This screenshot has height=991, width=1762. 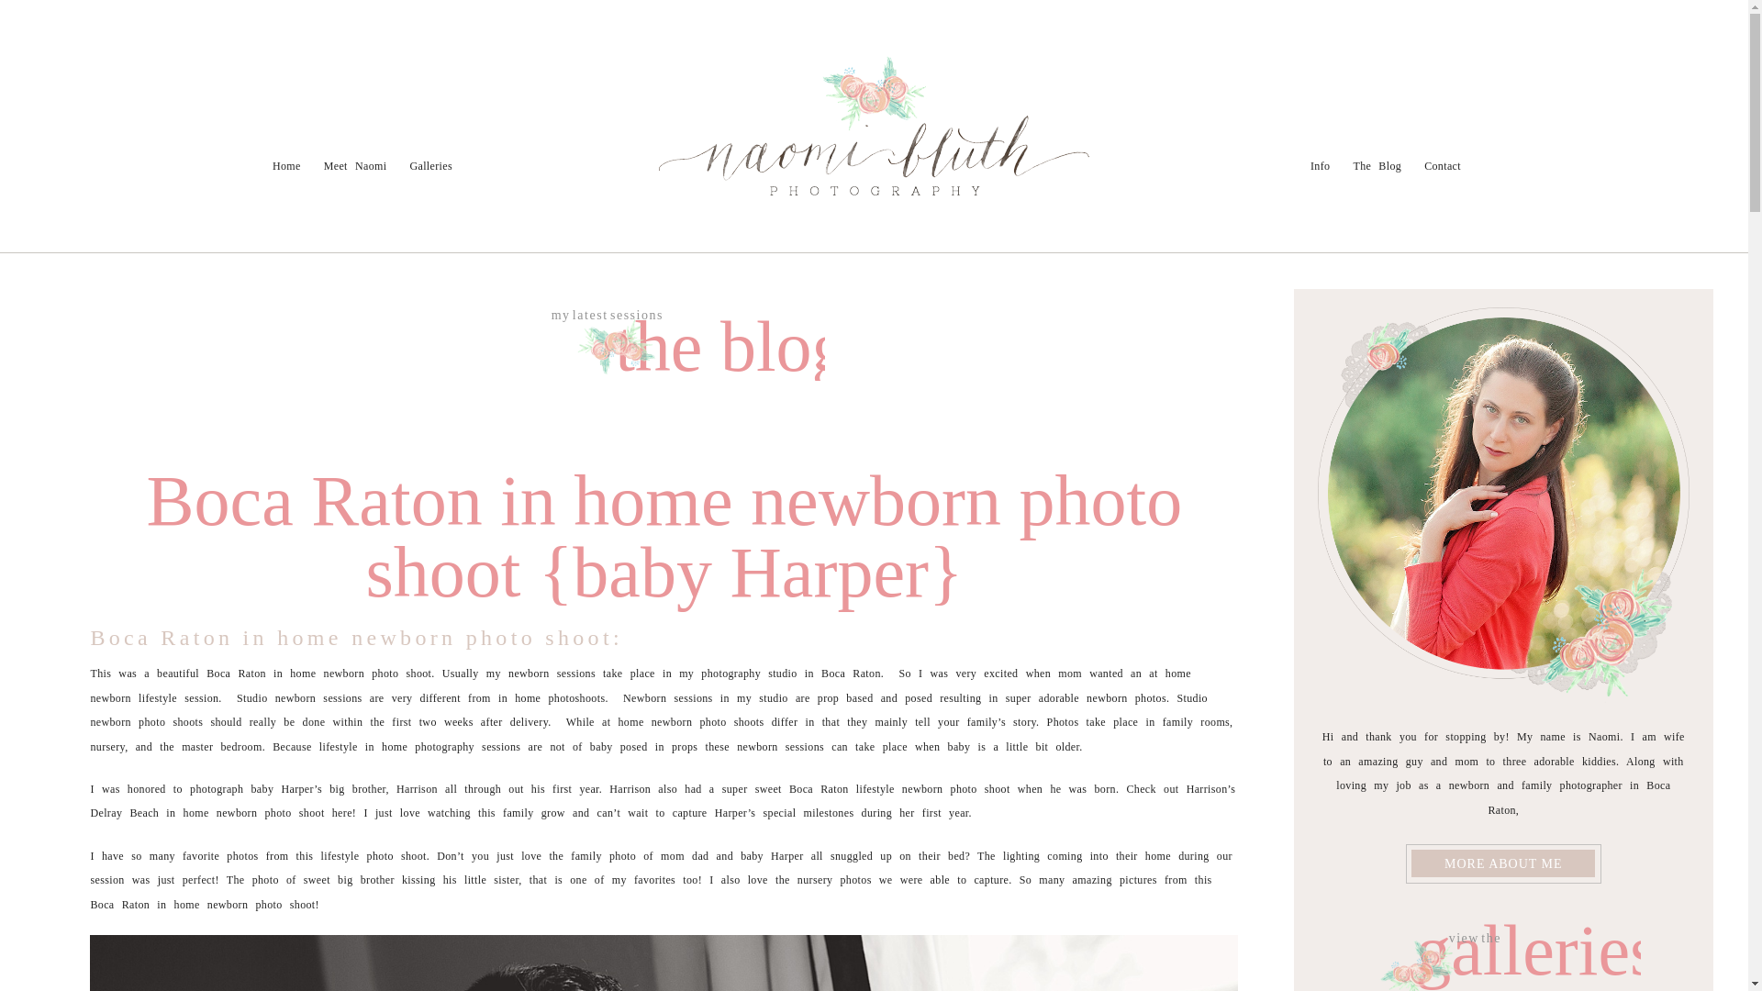 What do you see at coordinates (286, 165) in the screenshot?
I see `Home` at bounding box center [286, 165].